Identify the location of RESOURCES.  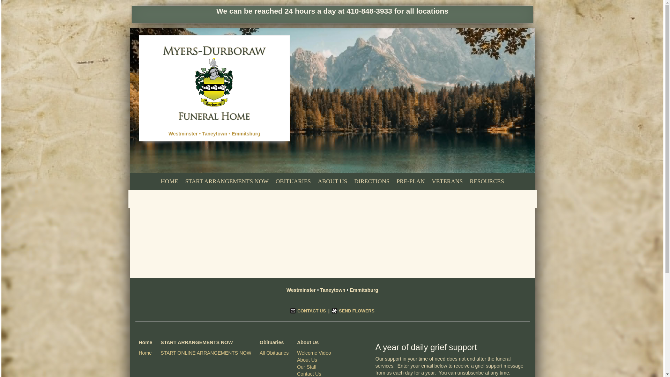
(486, 182).